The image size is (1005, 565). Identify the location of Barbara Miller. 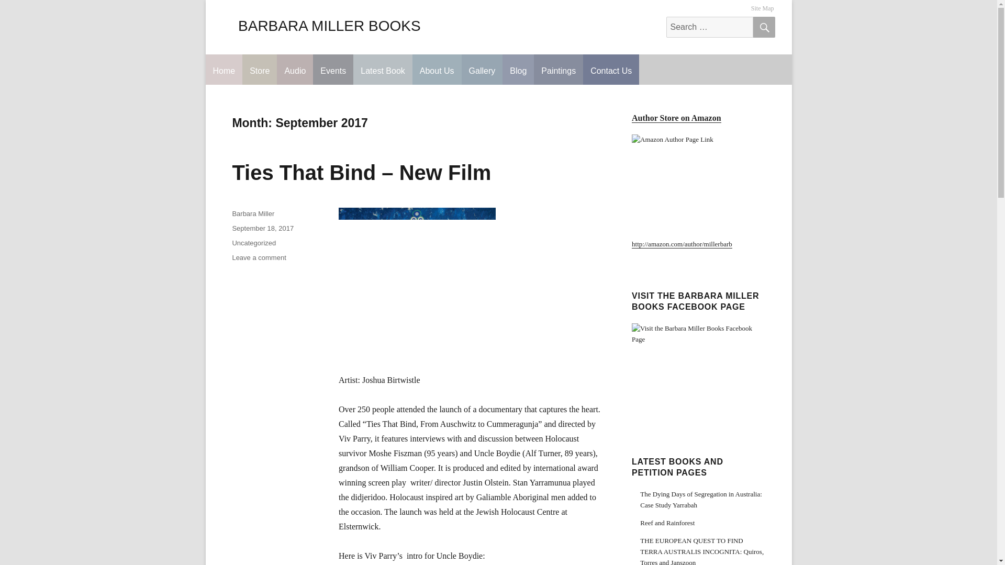
(253, 213).